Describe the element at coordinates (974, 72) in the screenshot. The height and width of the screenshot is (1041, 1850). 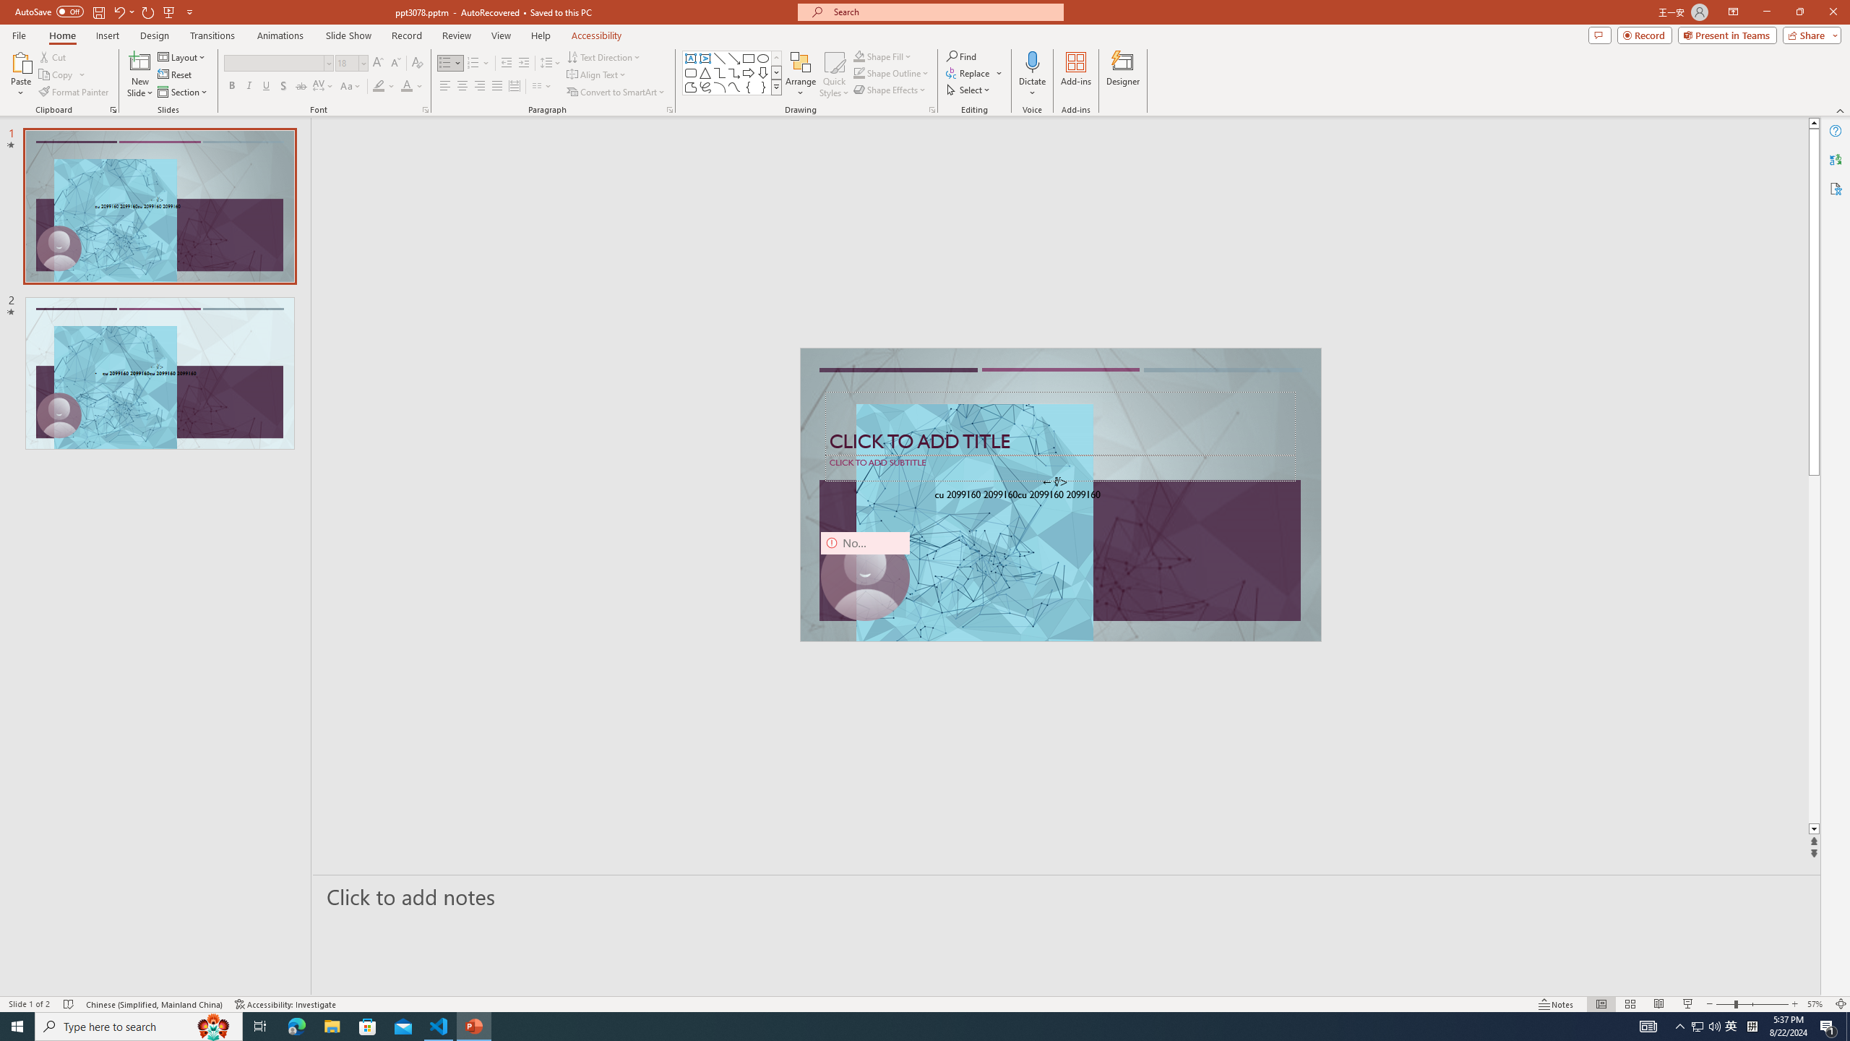
I see `Replace...` at that location.